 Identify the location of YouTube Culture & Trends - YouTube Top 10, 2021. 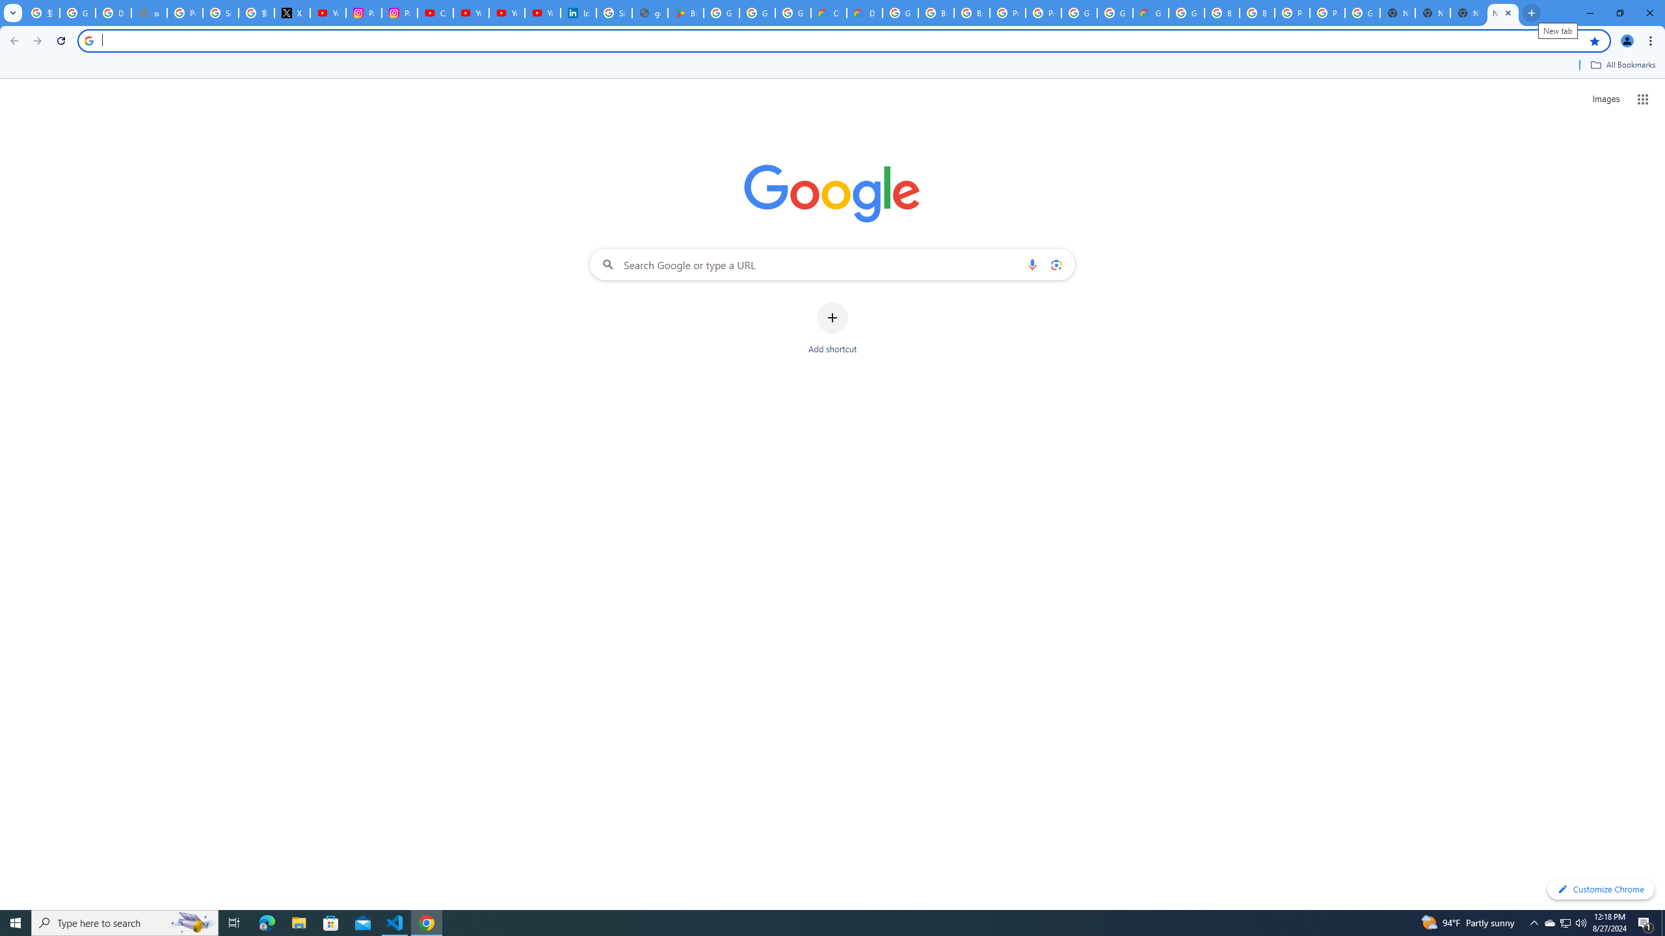
(542, 13).